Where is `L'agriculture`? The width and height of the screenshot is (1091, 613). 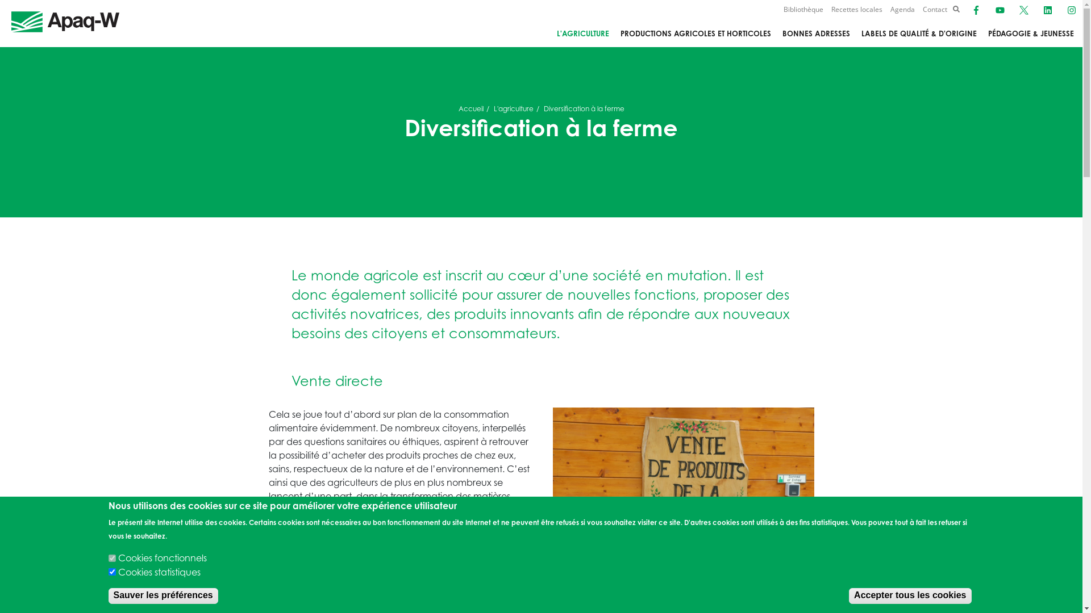
L'agriculture is located at coordinates (513, 109).